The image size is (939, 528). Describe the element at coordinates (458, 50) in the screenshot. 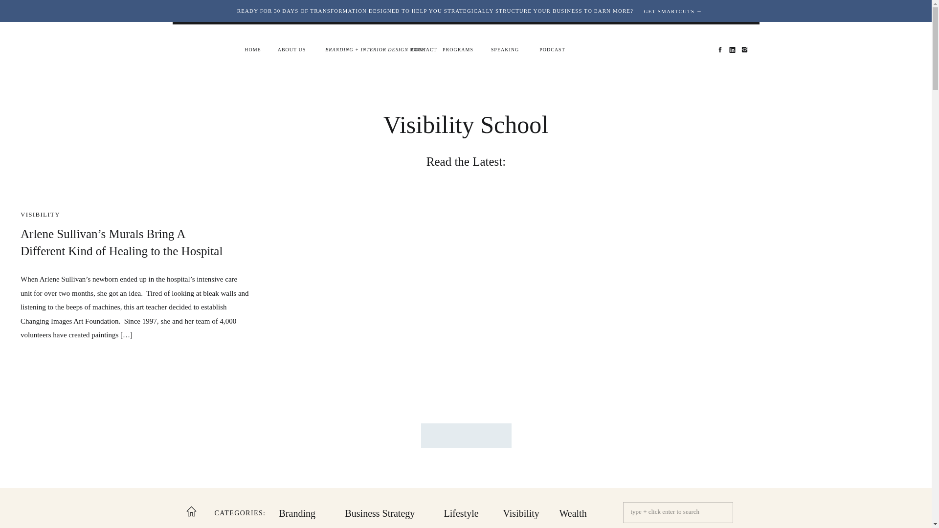

I see `PROGRAMS` at that location.